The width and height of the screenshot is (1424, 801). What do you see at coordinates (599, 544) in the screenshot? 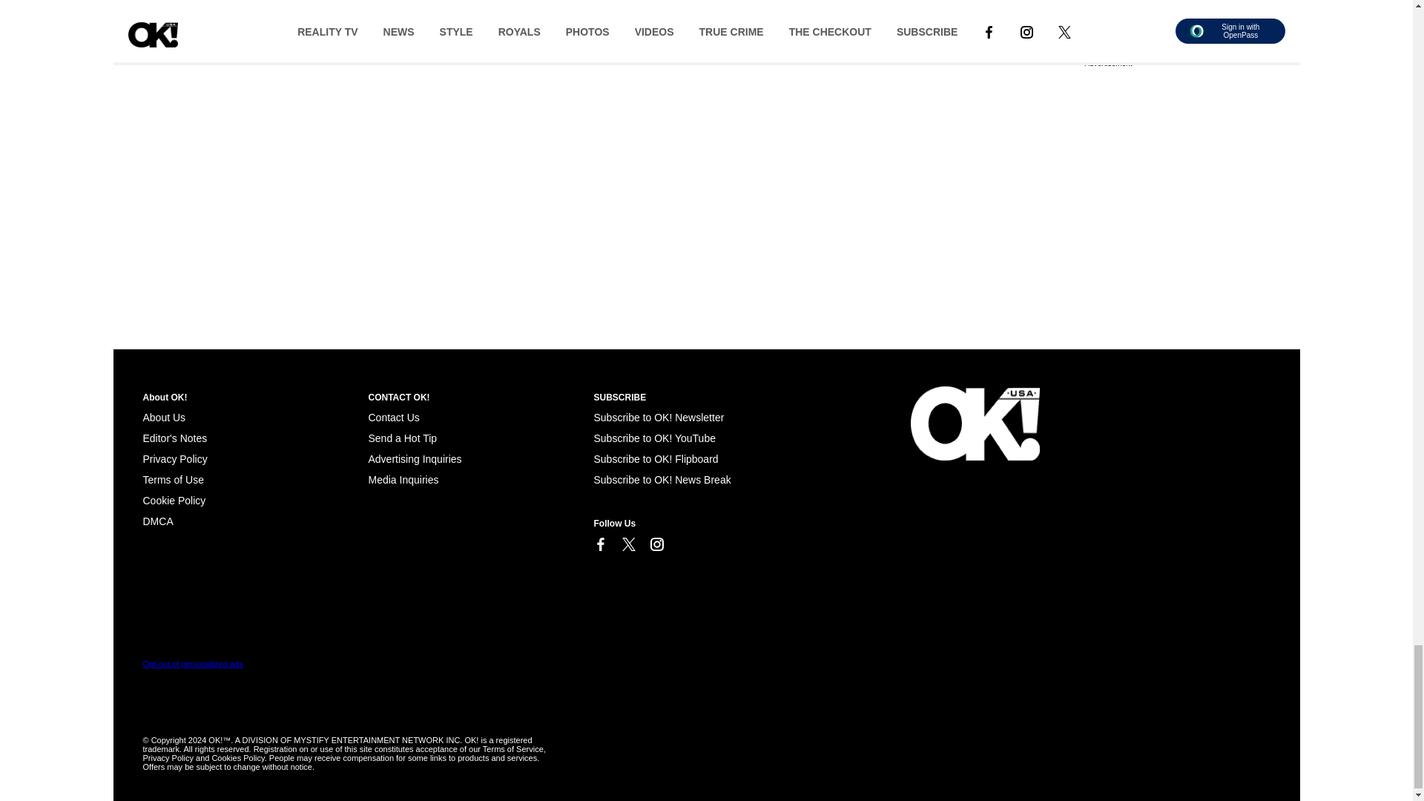
I see `Link to Facebook` at bounding box center [599, 544].